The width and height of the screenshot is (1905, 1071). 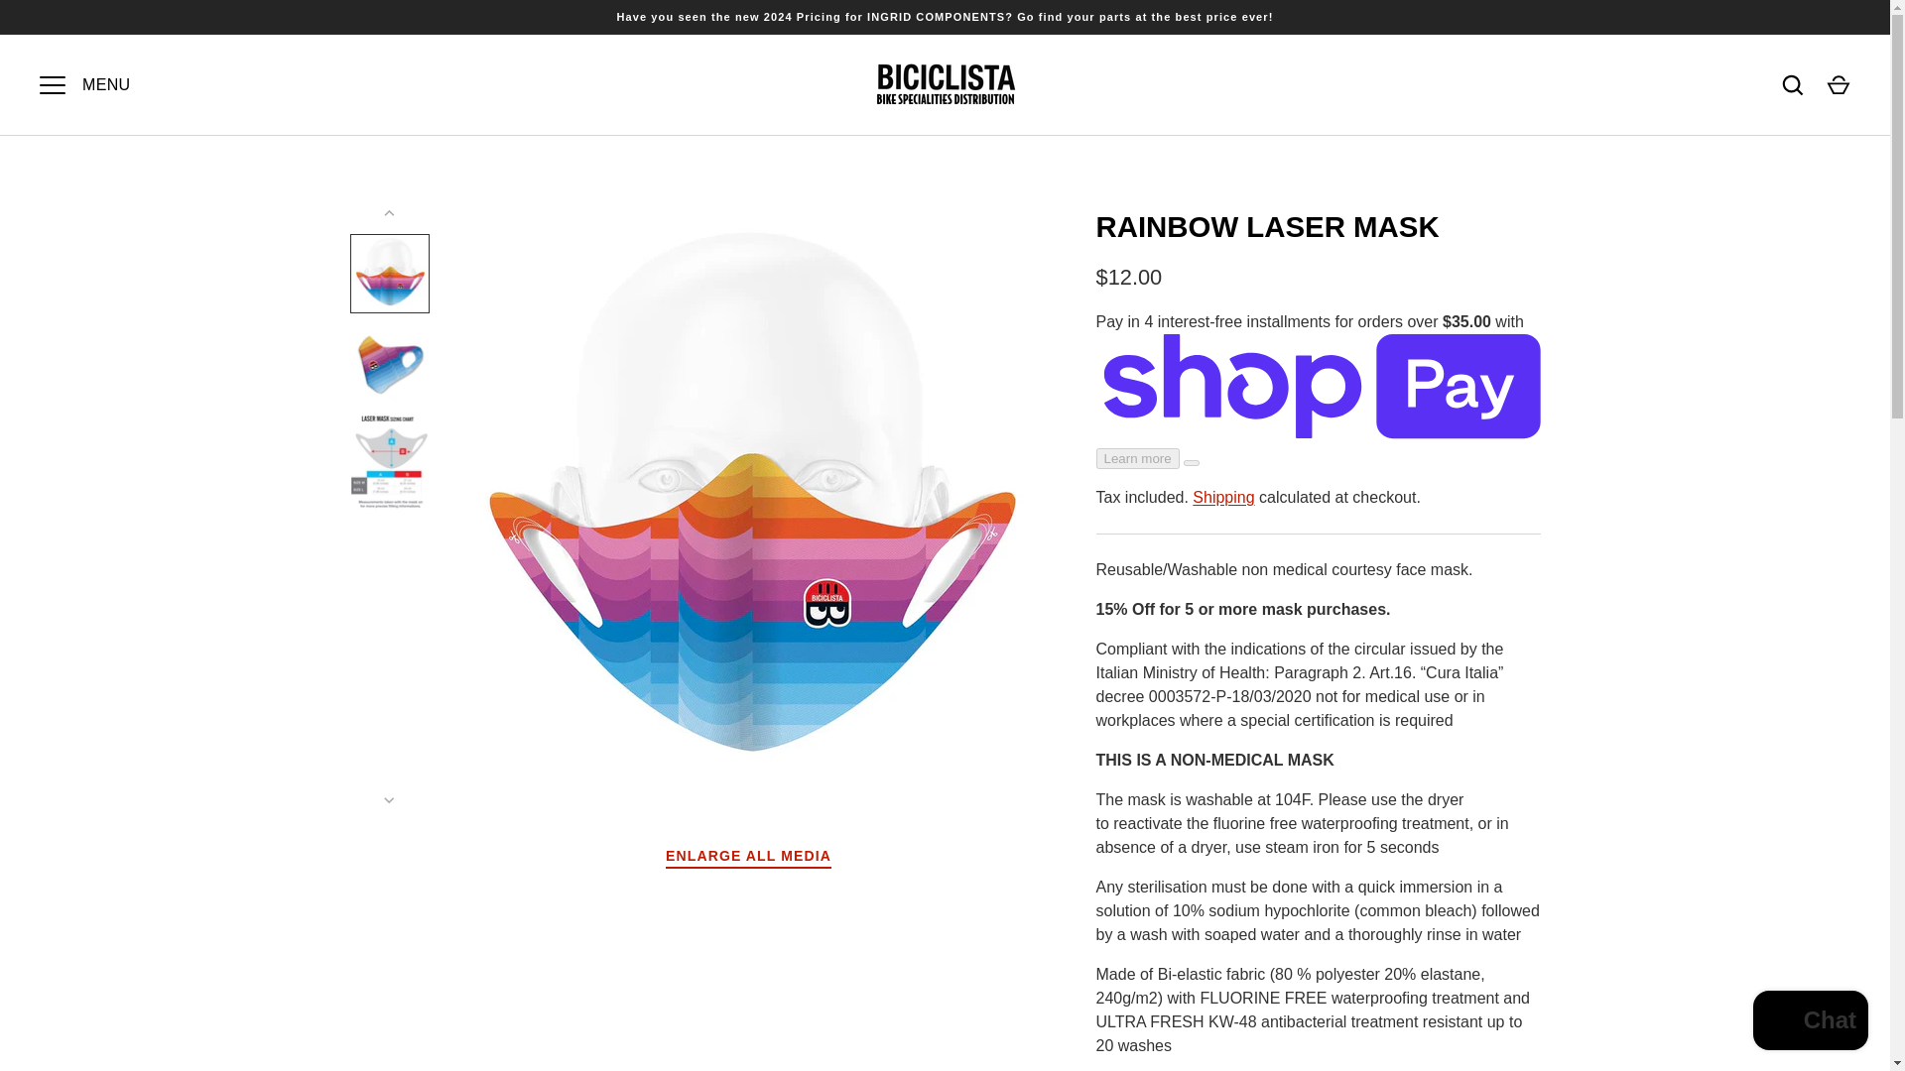 What do you see at coordinates (52, 85) in the screenshot?
I see `MENU` at bounding box center [52, 85].